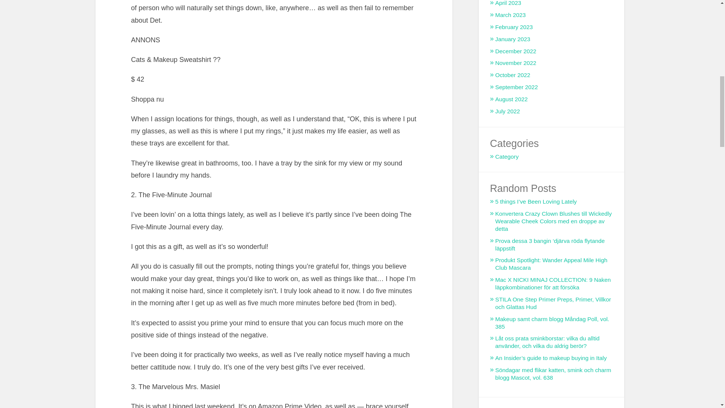  What do you see at coordinates (507, 111) in the screenshot?
I see `July 2022` at bounding box center [507, 111].